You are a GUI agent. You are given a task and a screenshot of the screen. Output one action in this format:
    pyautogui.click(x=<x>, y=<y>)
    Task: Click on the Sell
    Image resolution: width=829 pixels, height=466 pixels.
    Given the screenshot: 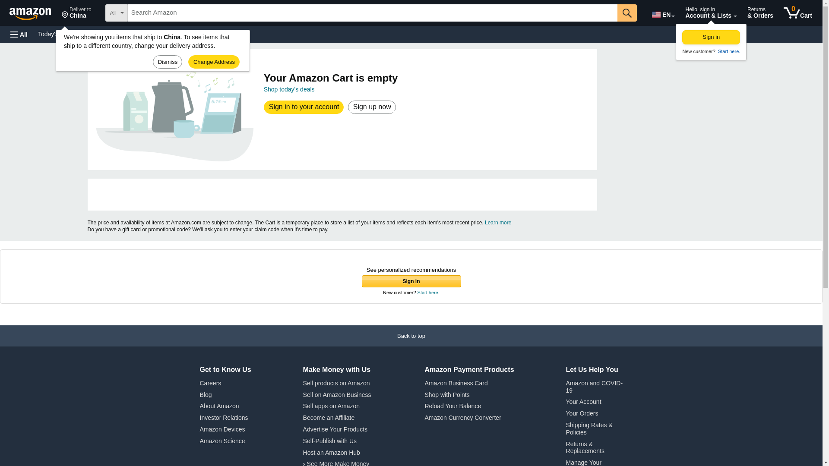 What is the action you would take?
    pyautogui.click(x=662, y=13)
    